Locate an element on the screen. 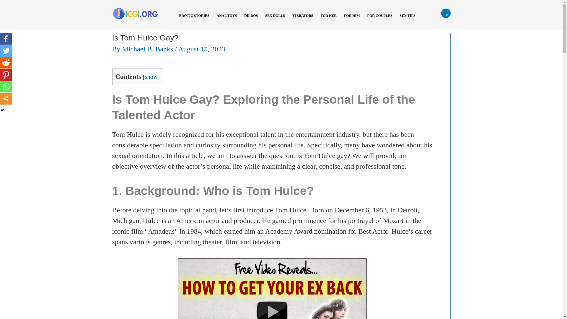 The image size is (567, 319). Reddit is located at coordinates (6, 63).